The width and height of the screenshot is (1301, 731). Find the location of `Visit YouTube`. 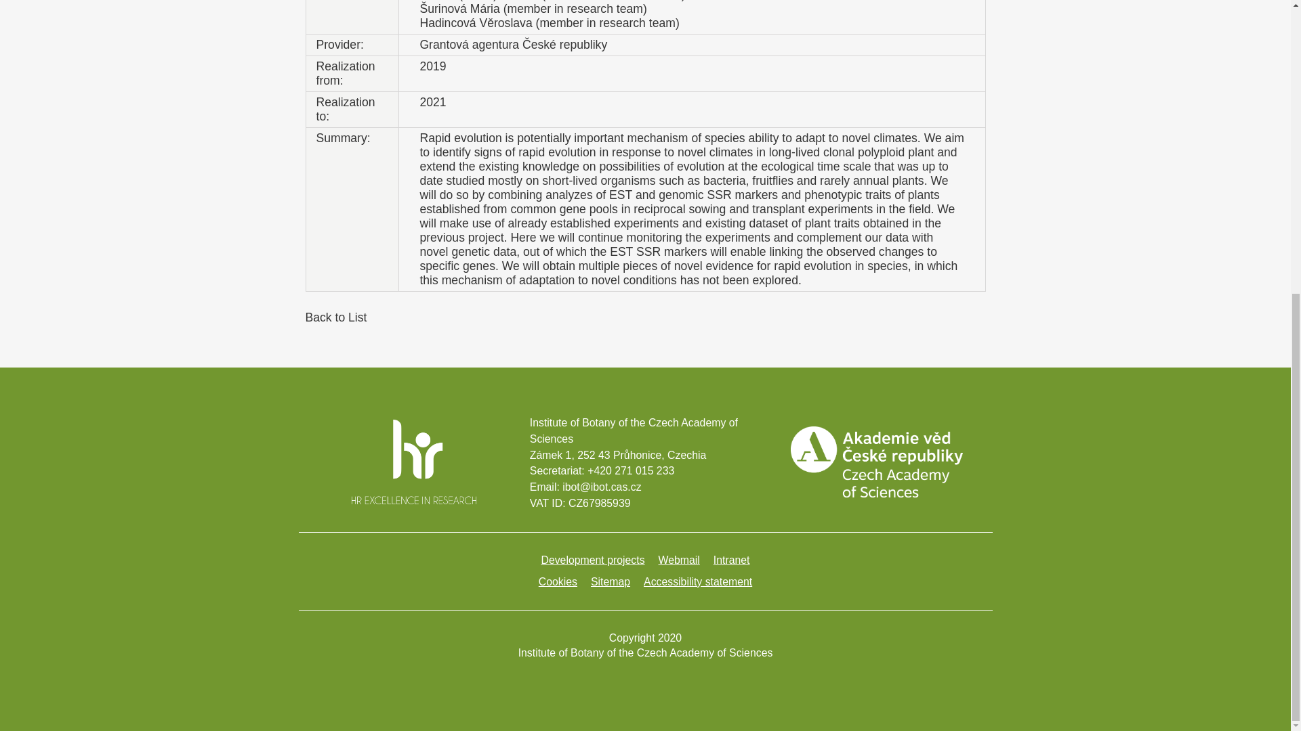

Visit YouTube is located at coordinates (655, 681).